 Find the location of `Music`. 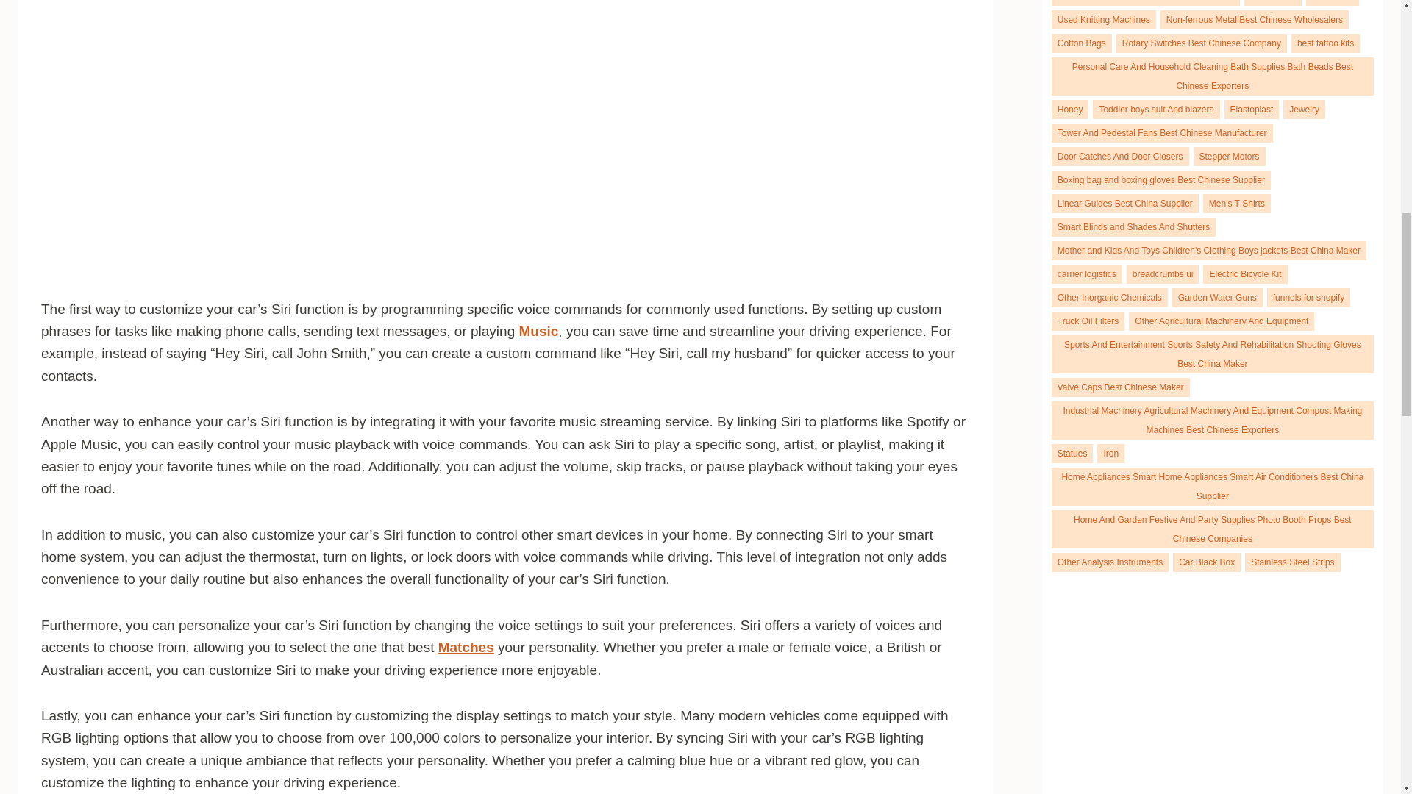

Music is located at coordinates (539, 331).